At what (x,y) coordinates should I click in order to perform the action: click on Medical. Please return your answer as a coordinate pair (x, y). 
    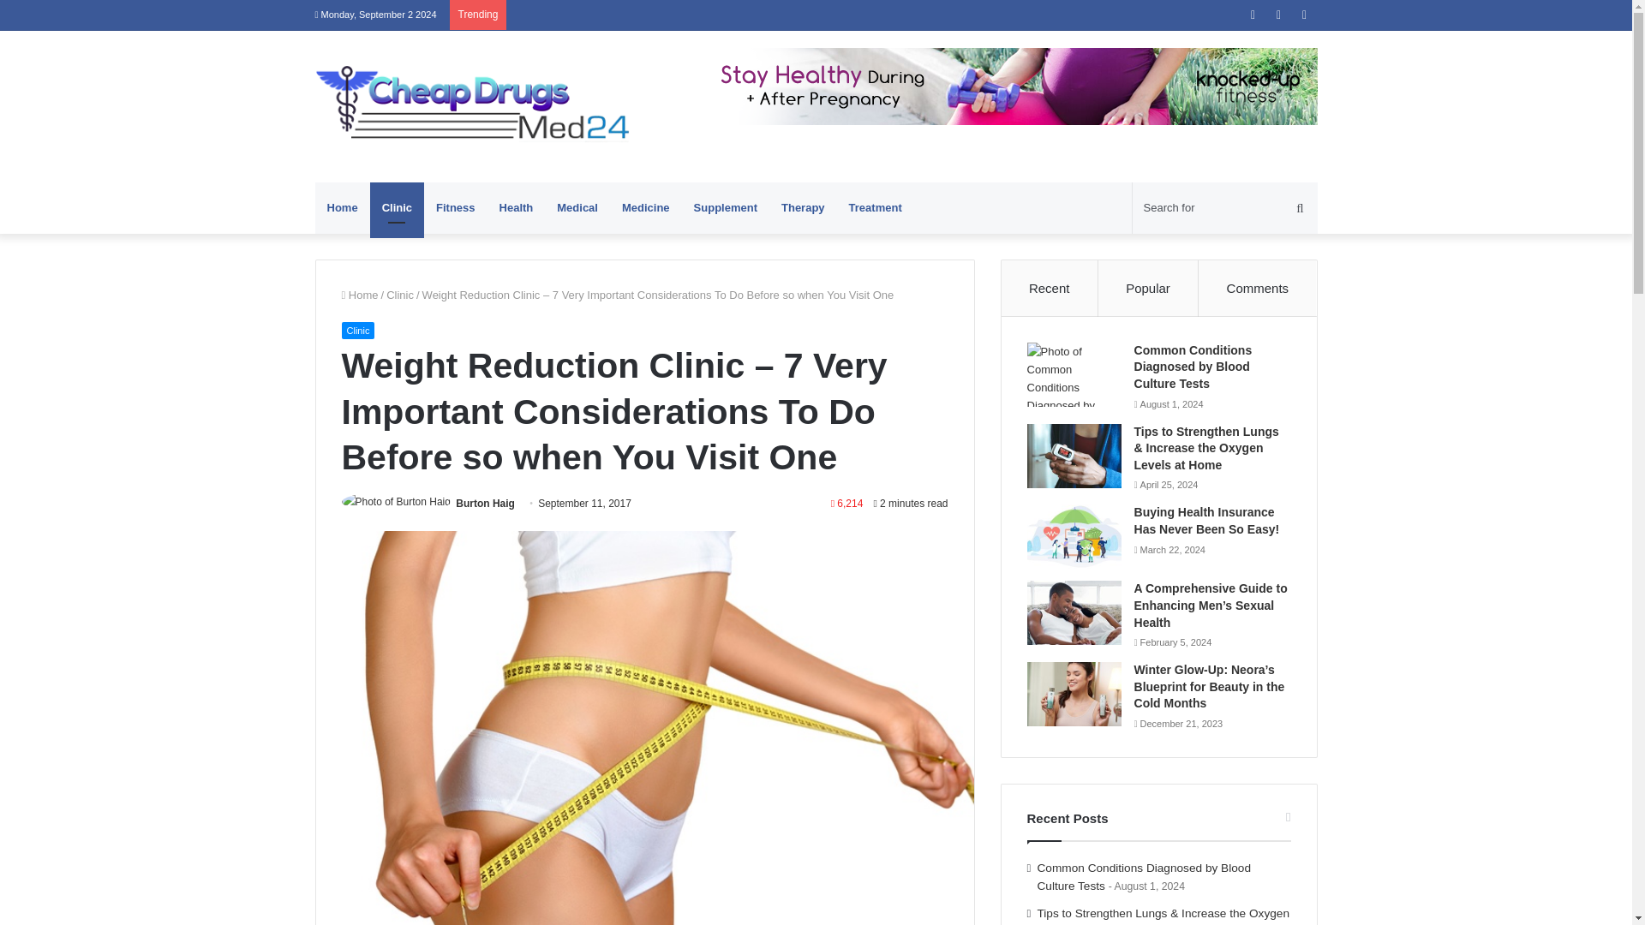
    Looking at the image, I should click on (577, 207).